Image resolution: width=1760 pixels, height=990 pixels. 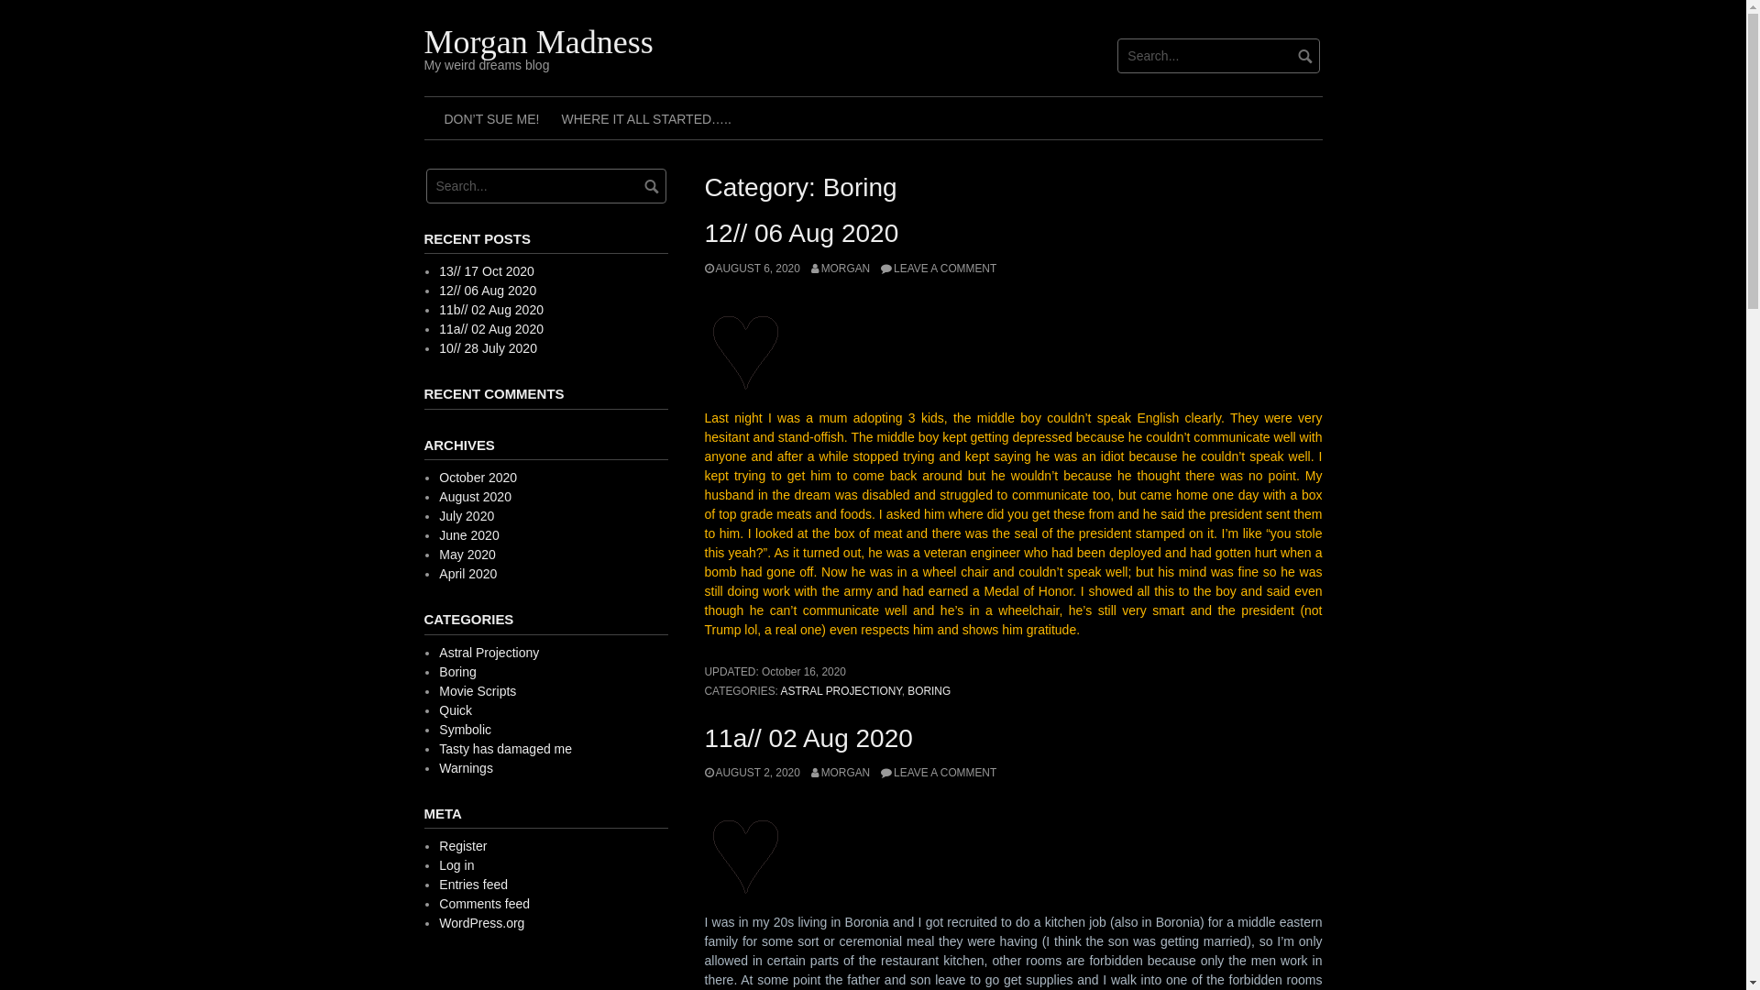 I want to click on LEAVE A COMMENT, so click(x=939, y=773).